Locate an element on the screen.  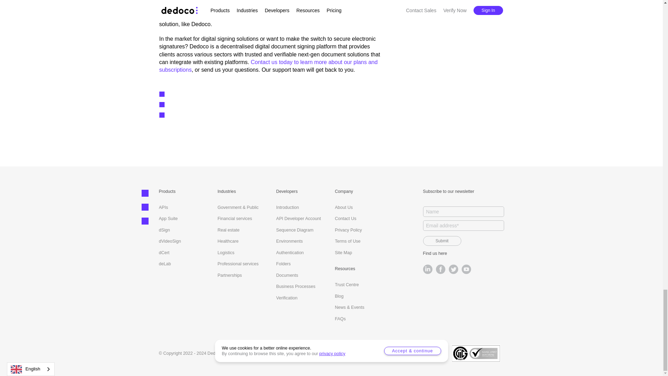
Submit is located at coordinates (442, 241).